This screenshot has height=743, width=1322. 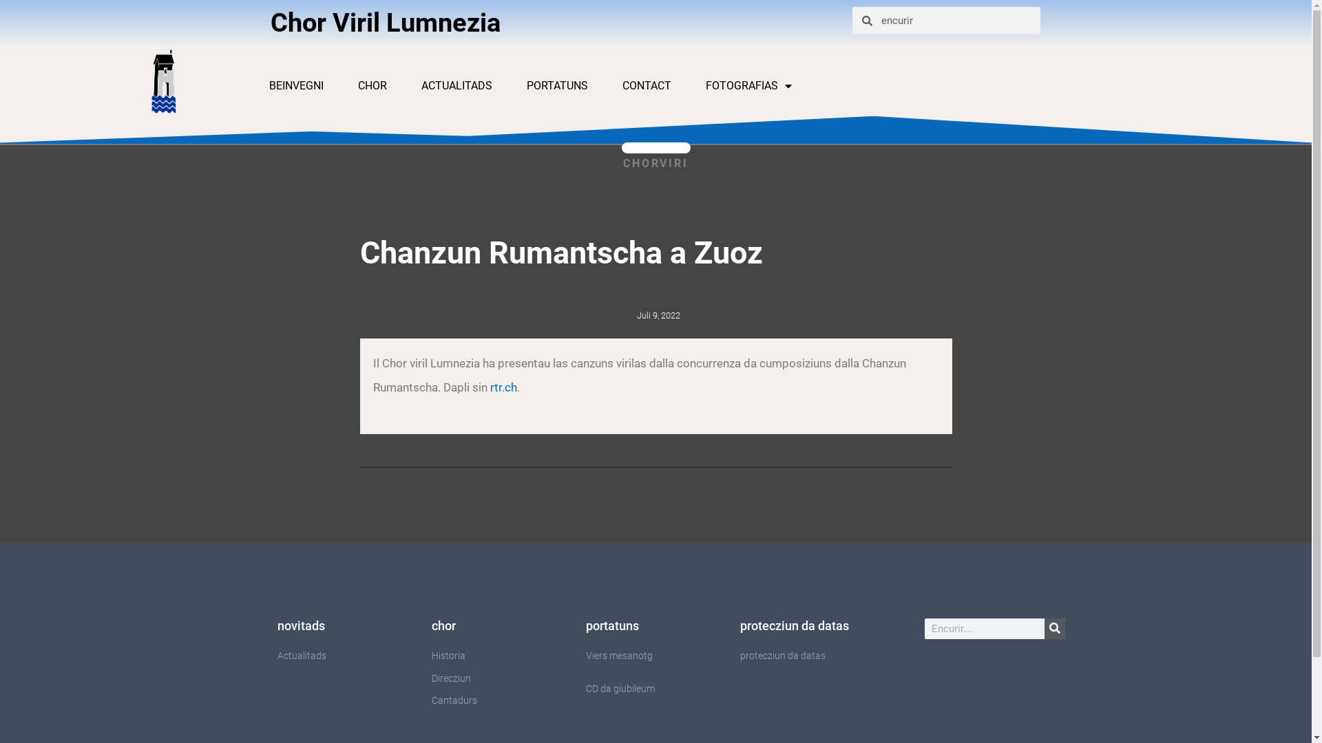 I want to click on protecziun da datas, so click(x=810, y=656).